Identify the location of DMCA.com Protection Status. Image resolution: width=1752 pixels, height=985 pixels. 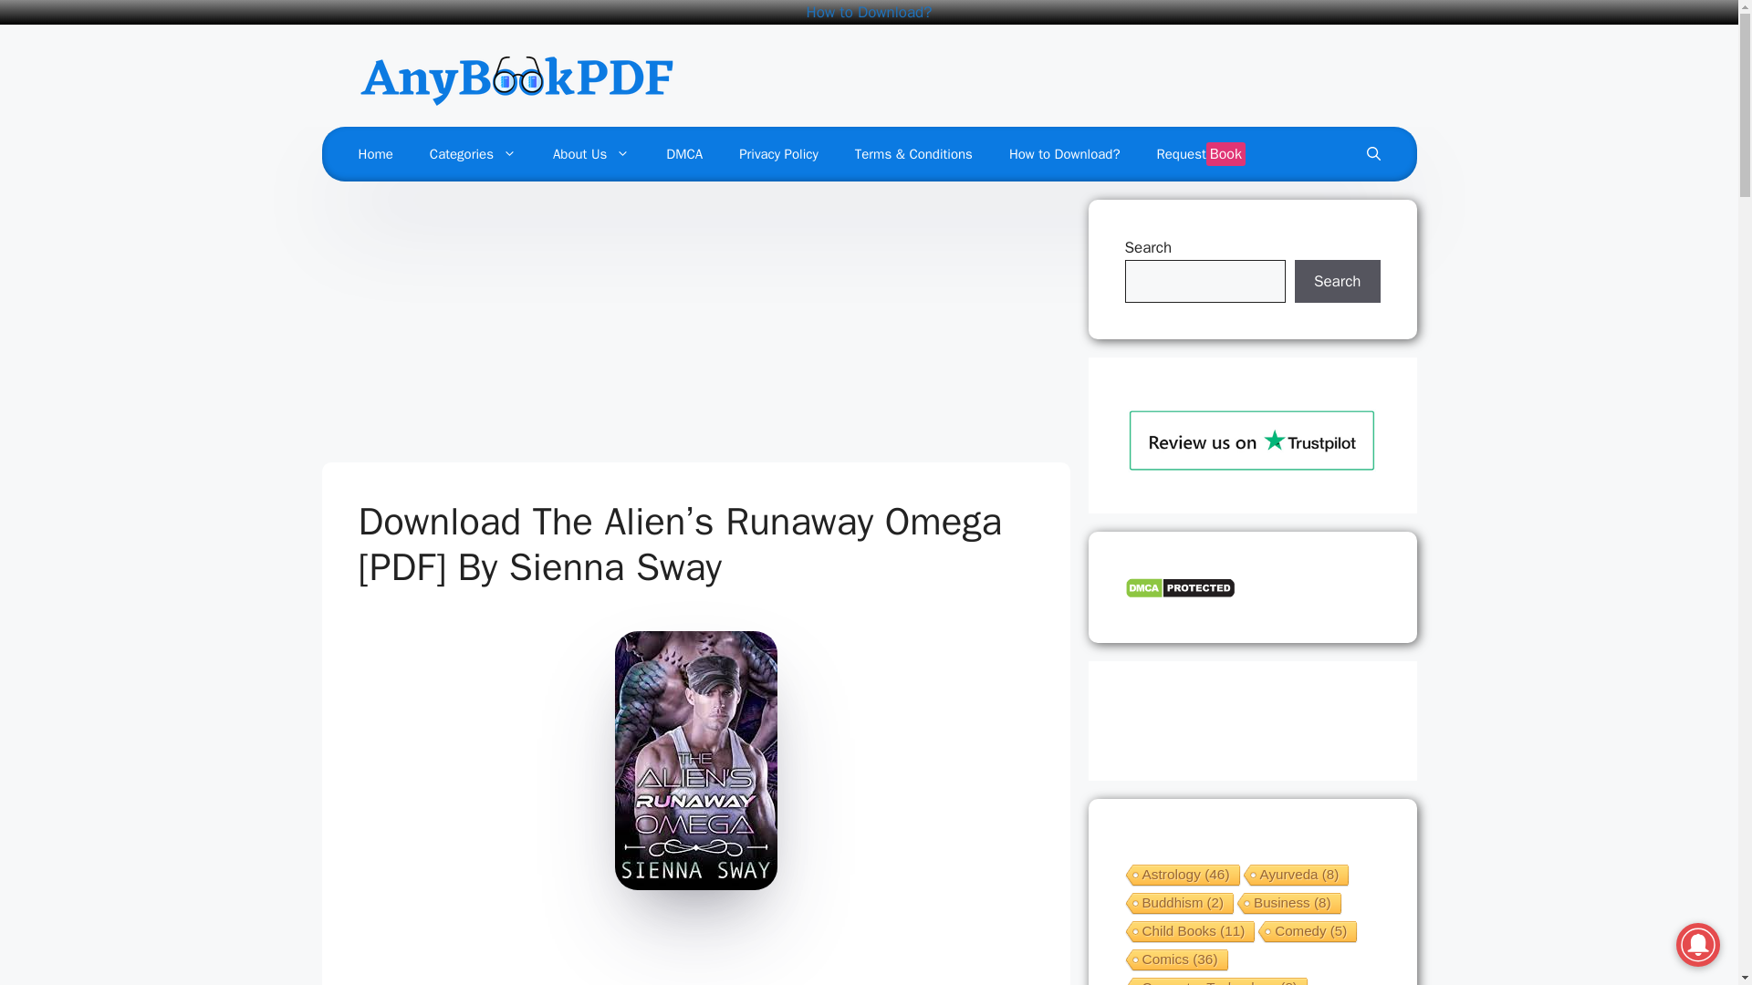
(1179, 595).